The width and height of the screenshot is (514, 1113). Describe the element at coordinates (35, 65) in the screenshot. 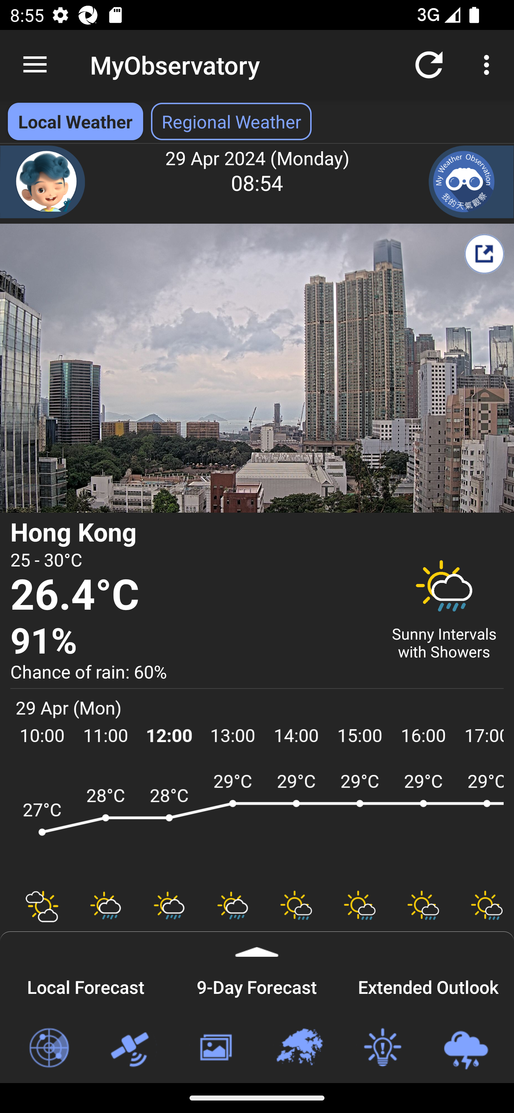

I see `Navigate up` at that location.